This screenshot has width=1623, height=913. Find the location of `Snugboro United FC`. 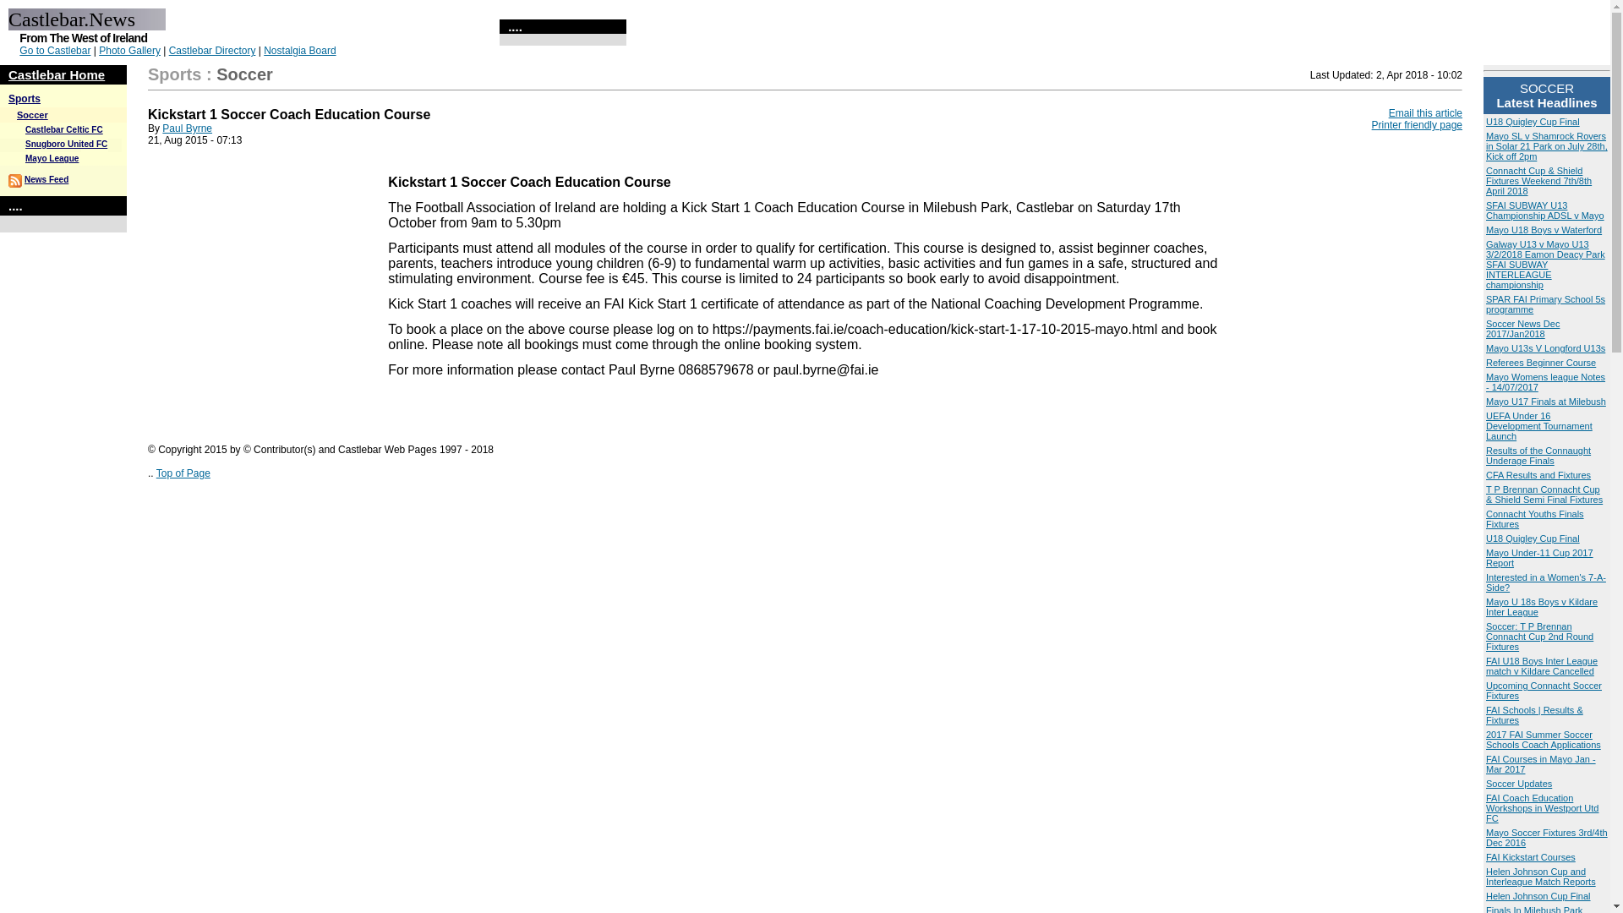

Snugboro United FC is located at coordinates (66, 144).